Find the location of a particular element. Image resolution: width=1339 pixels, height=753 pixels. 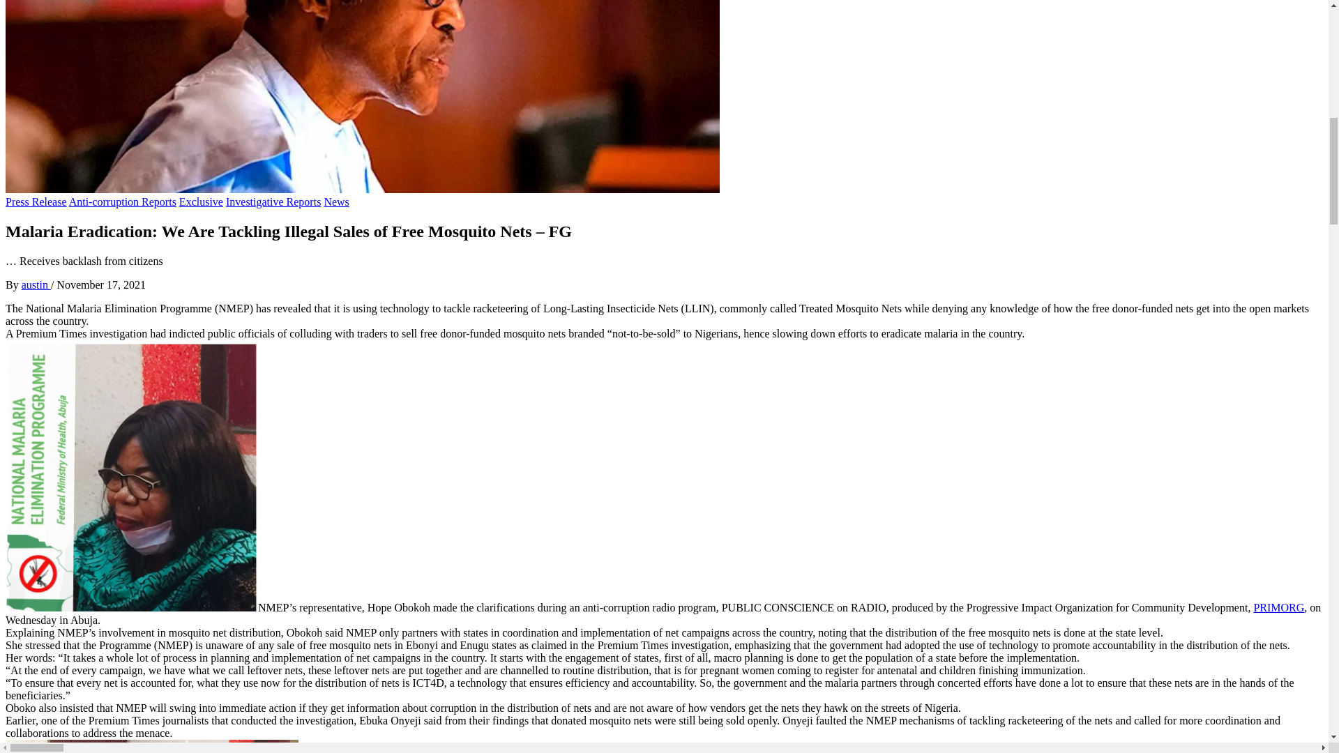

News is located at coordinates (336, 201).